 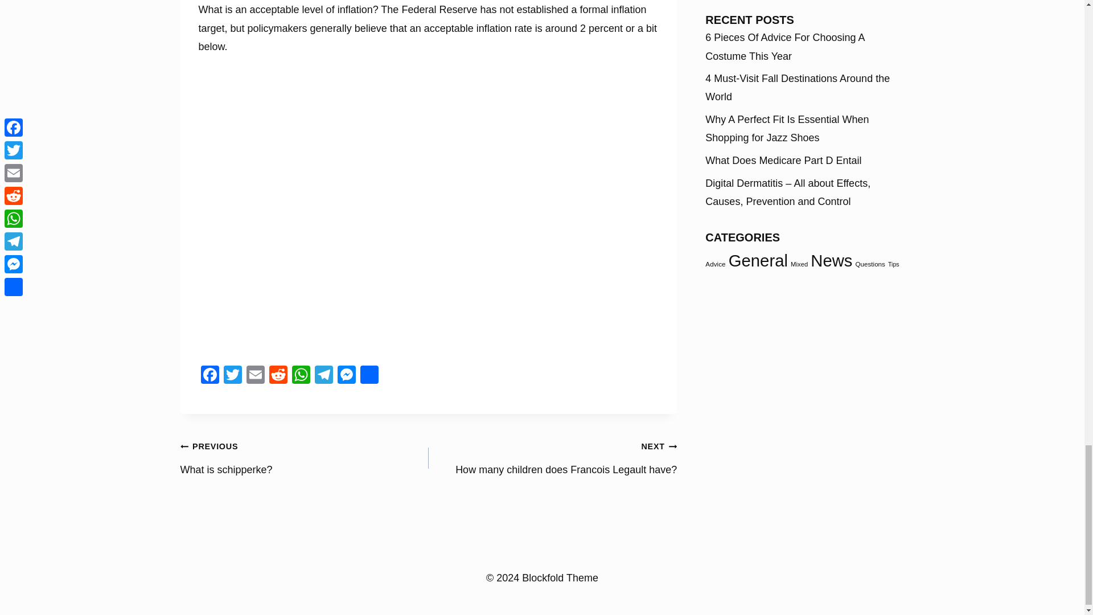 I want to click on Telegram, so click(x=323, y=376).